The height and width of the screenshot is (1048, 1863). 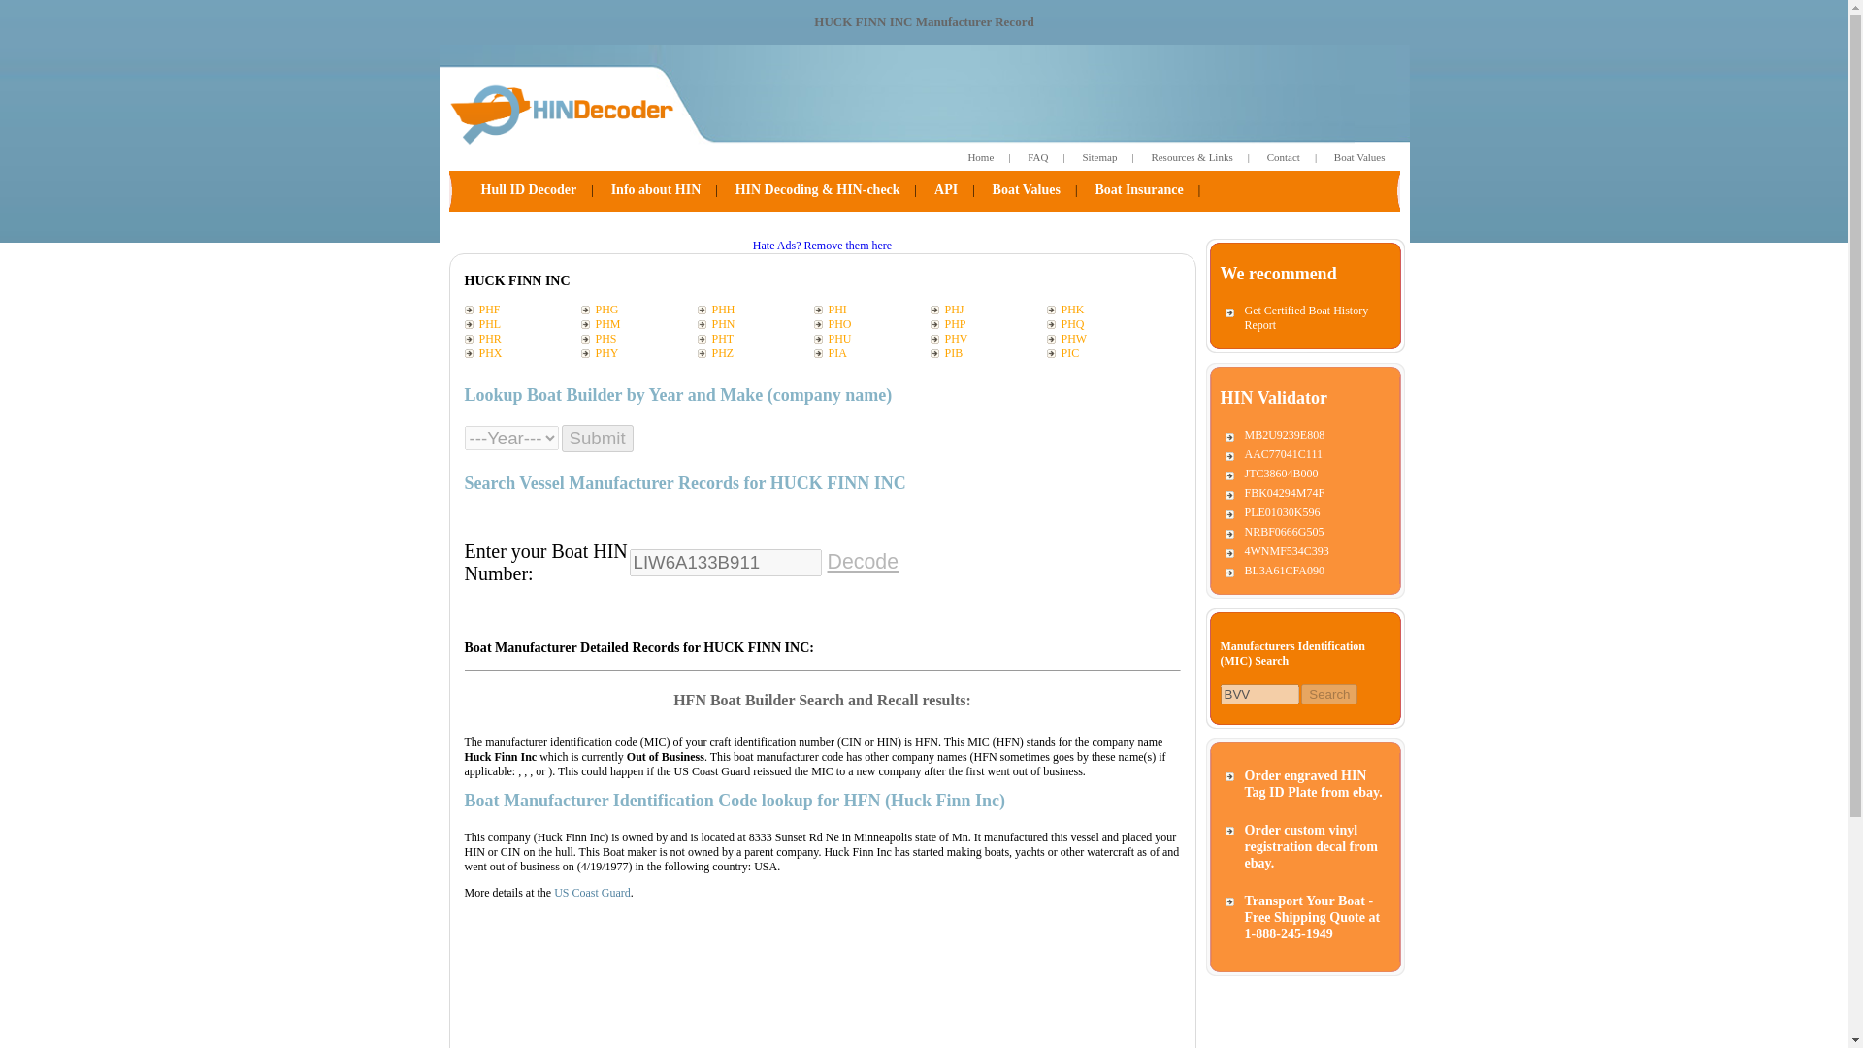 What do you see at coordinates (522, 324) in the screenshot?
I see `PHL` at bounding box center [522, 324].